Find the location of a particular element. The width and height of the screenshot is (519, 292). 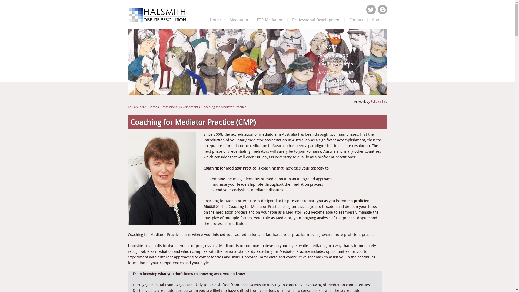

FDR Mediation is located at coordinates (270, 21).